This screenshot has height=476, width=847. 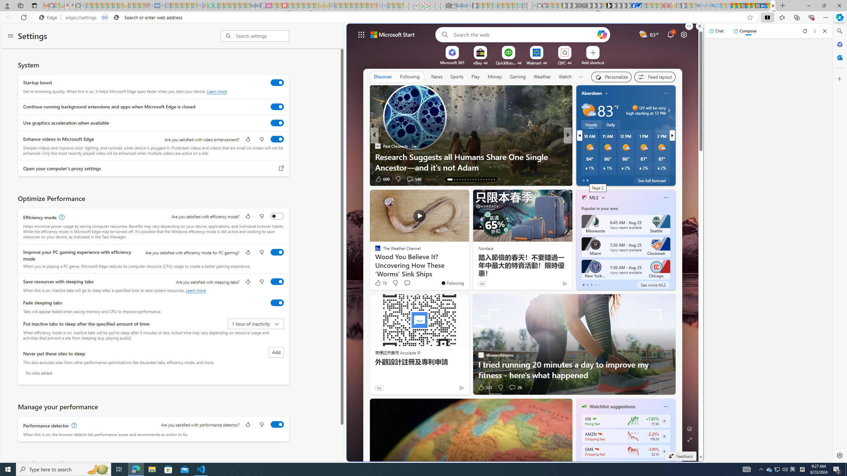 What do you see at coordinates (744, 31) in the screenshot?
I see `Compose` at bounding box center [744, 31].